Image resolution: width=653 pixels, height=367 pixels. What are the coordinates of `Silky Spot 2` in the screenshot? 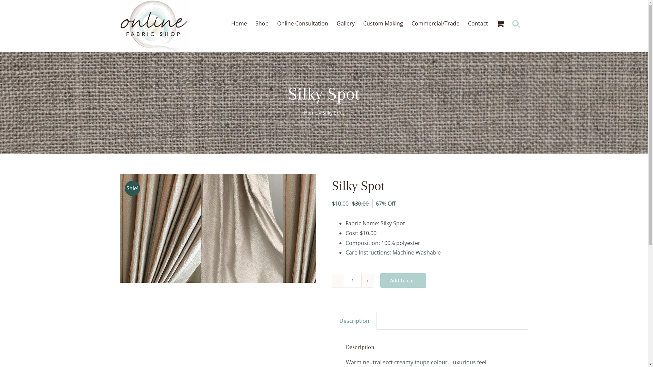 It's located at (161, 228).